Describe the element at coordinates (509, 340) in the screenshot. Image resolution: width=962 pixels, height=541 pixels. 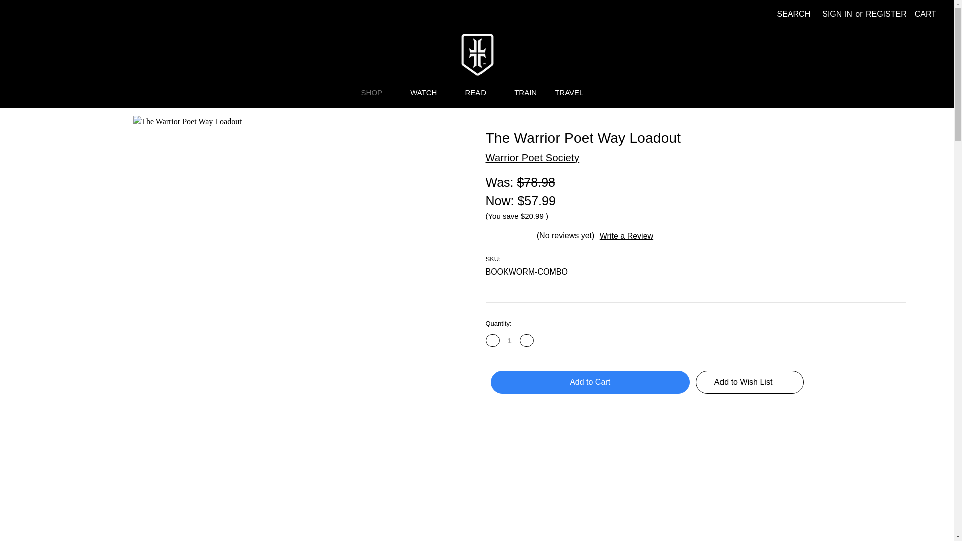
I see `1` at that location.